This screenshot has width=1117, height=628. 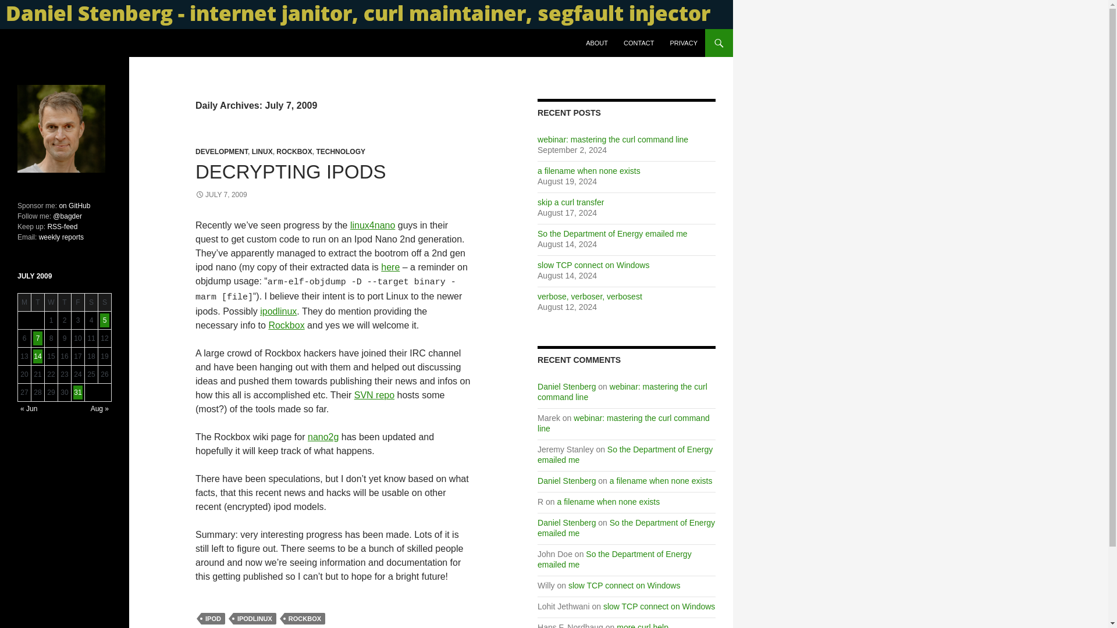 What do you see at coordinates (221, 195) in the screenshot?
I see `JULY 7, 2009` at bounding box center [221, 195].